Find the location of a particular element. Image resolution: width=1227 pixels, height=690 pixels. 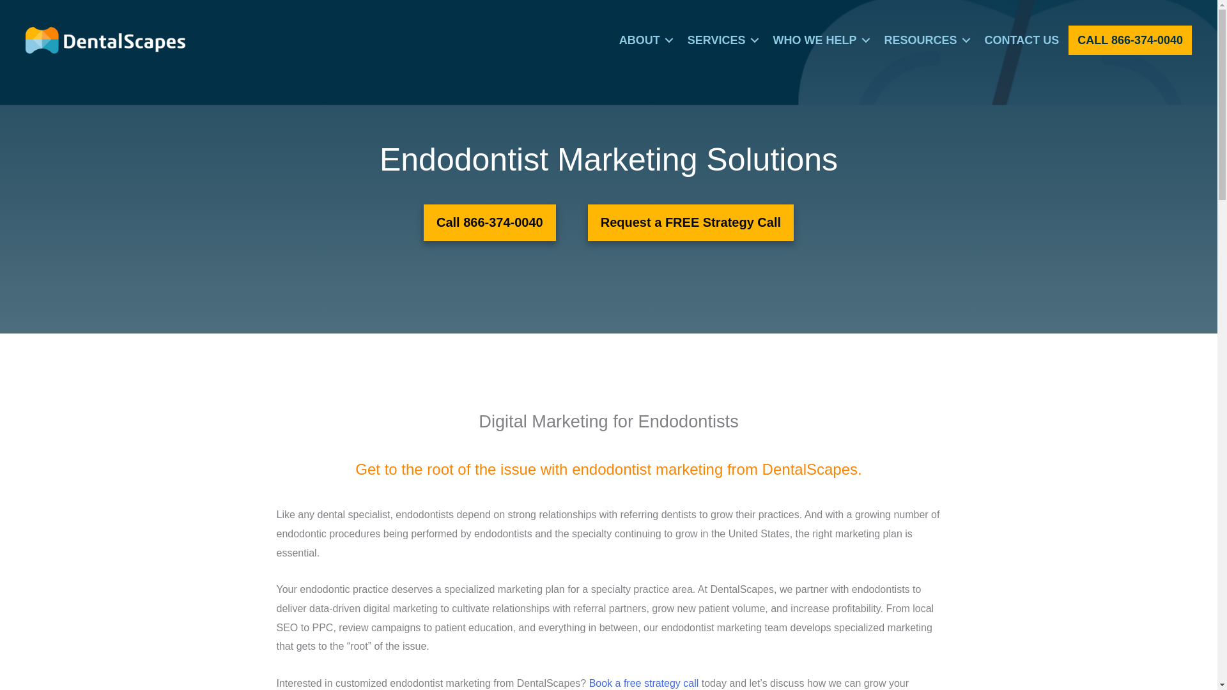

Book a free strategy call is located at coordinates (644, 682).